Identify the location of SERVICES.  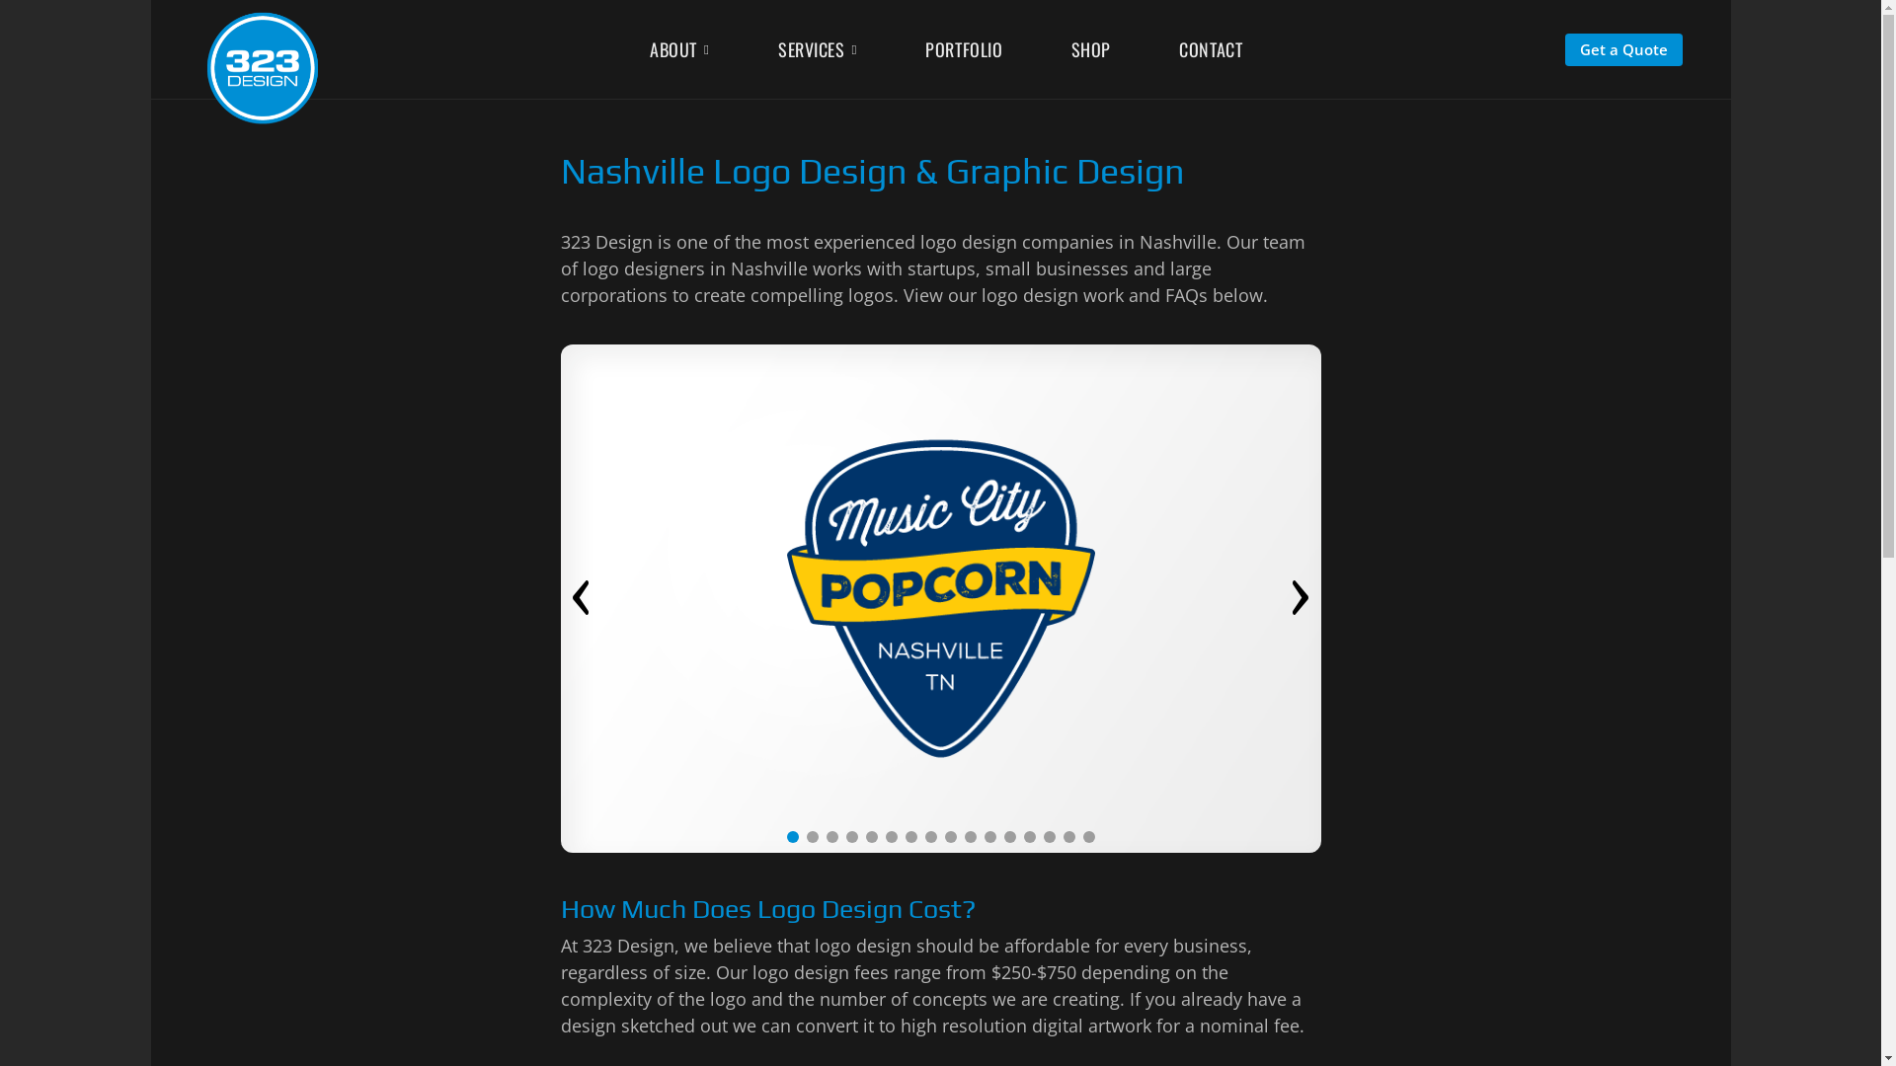
(818, 51).